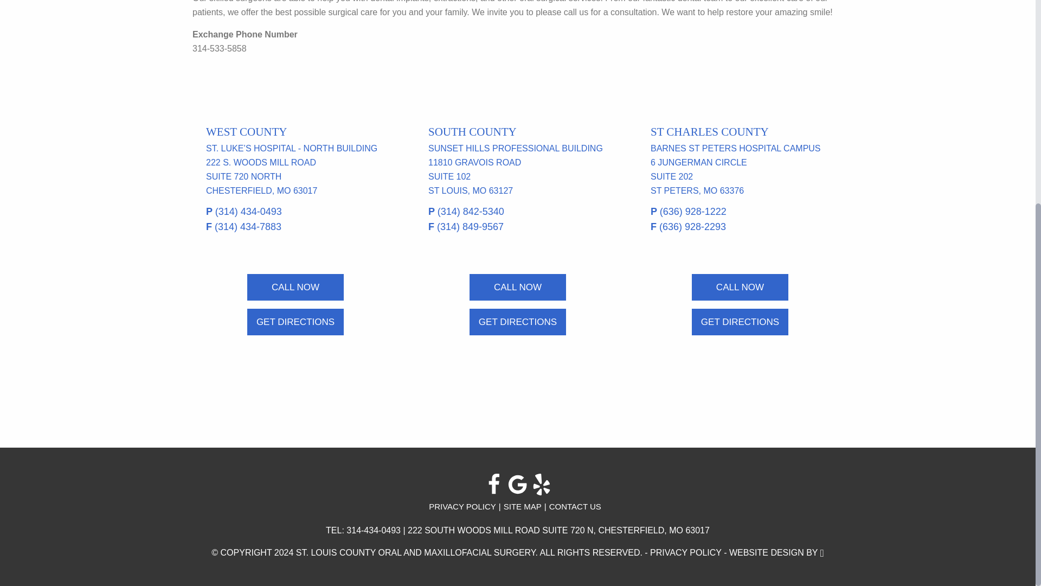  Describe the element at coordinates (518, 484) in the screenshot. I see `GOOGLE ICON` at that location.